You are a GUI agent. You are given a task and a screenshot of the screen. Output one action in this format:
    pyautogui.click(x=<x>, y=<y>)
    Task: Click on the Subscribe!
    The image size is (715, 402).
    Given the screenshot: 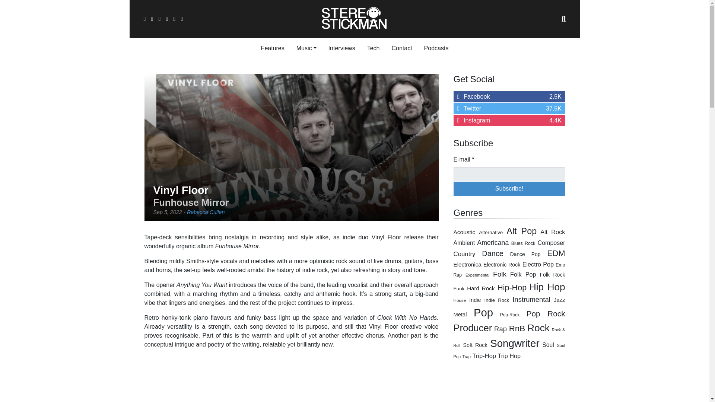 What is the action you would take?
    pyautogui.click(x=509, y=188)
    